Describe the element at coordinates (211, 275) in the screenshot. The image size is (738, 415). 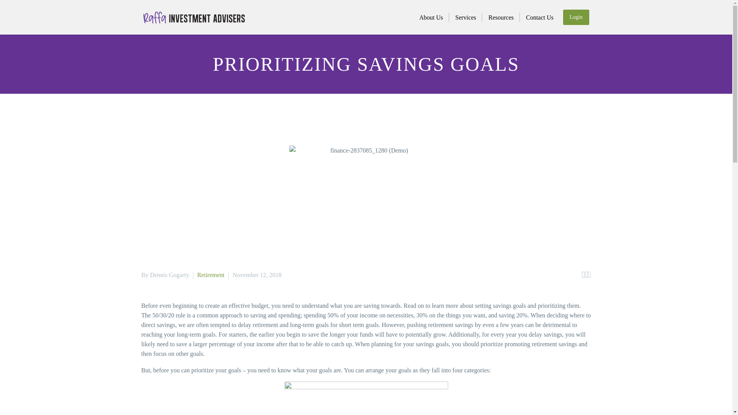
I see `Retirement` at that location.